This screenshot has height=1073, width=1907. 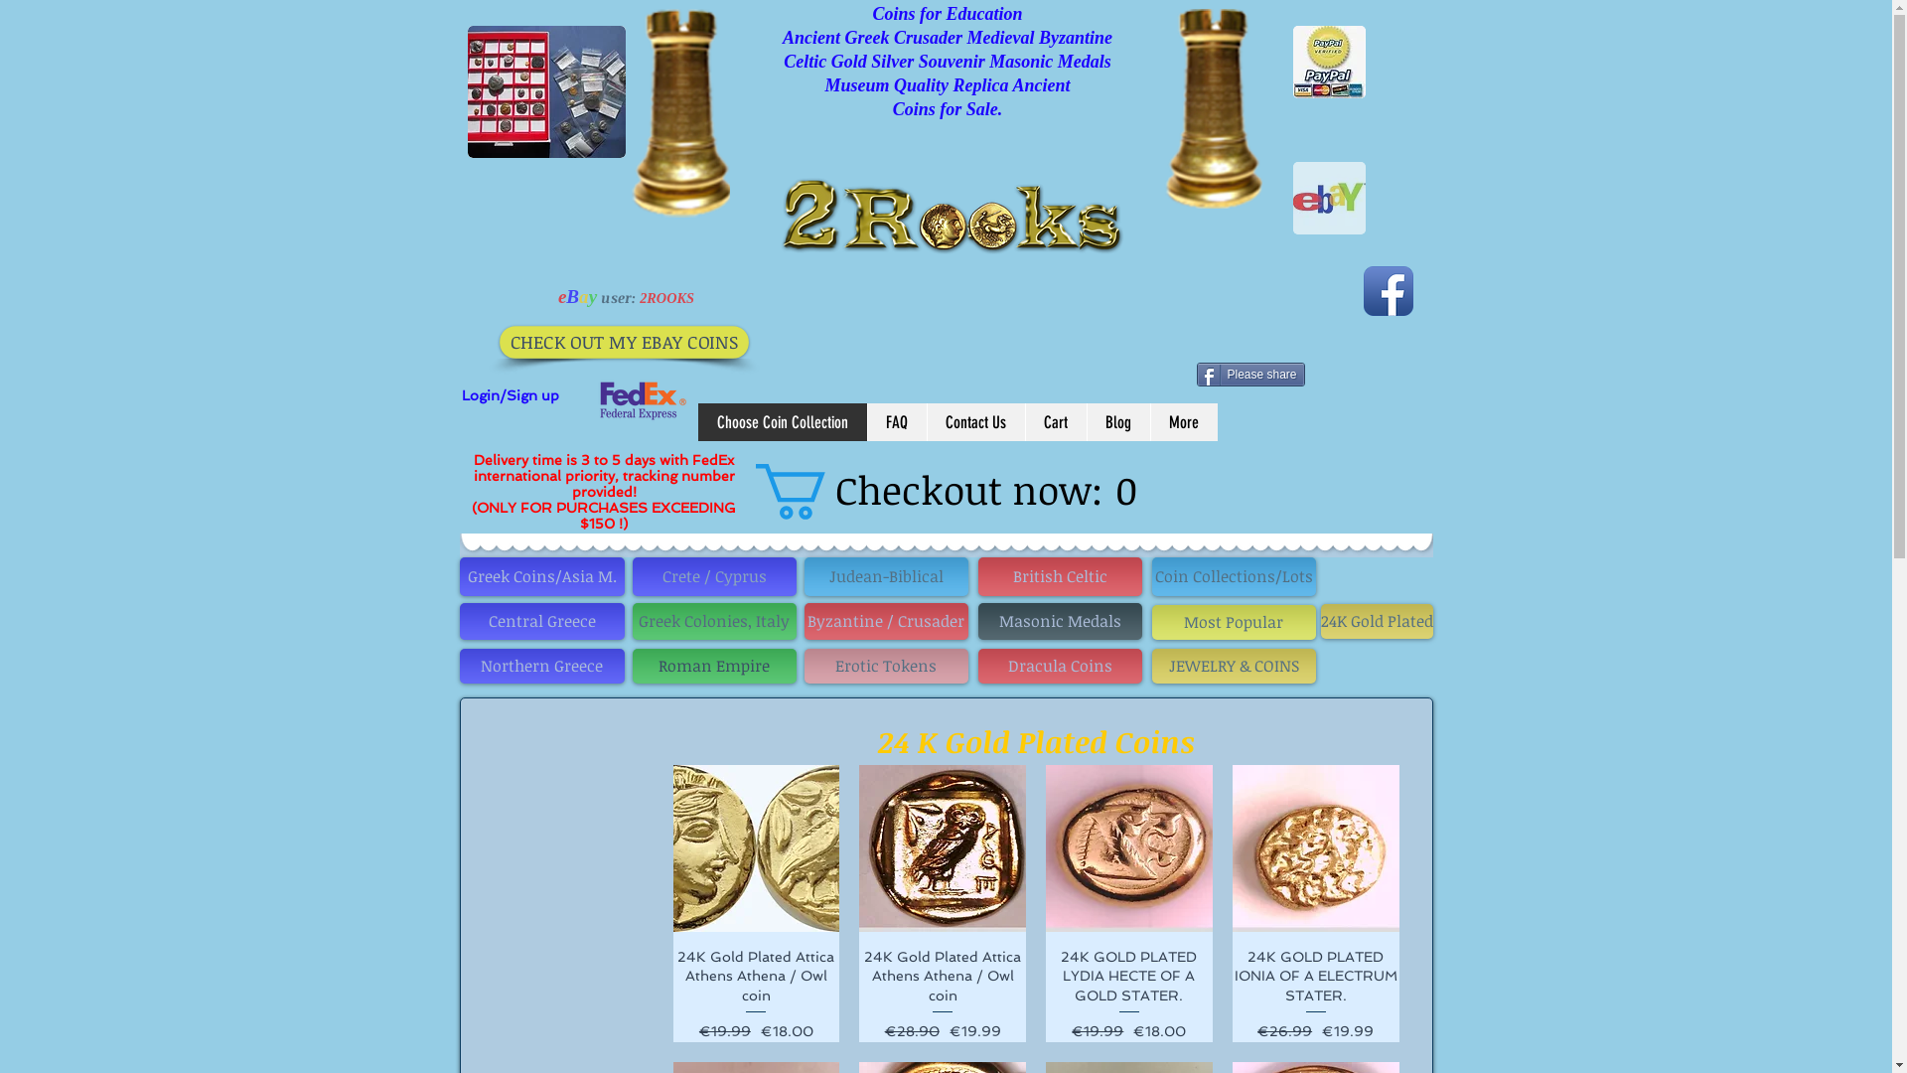 I want to click on Checkout now:
0, so click(x=957, y=492).